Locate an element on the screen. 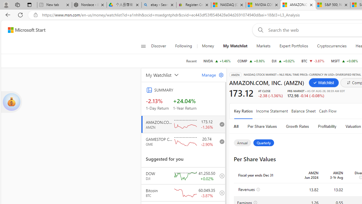  remove from your watchlist is located at coordinates (220, 141).